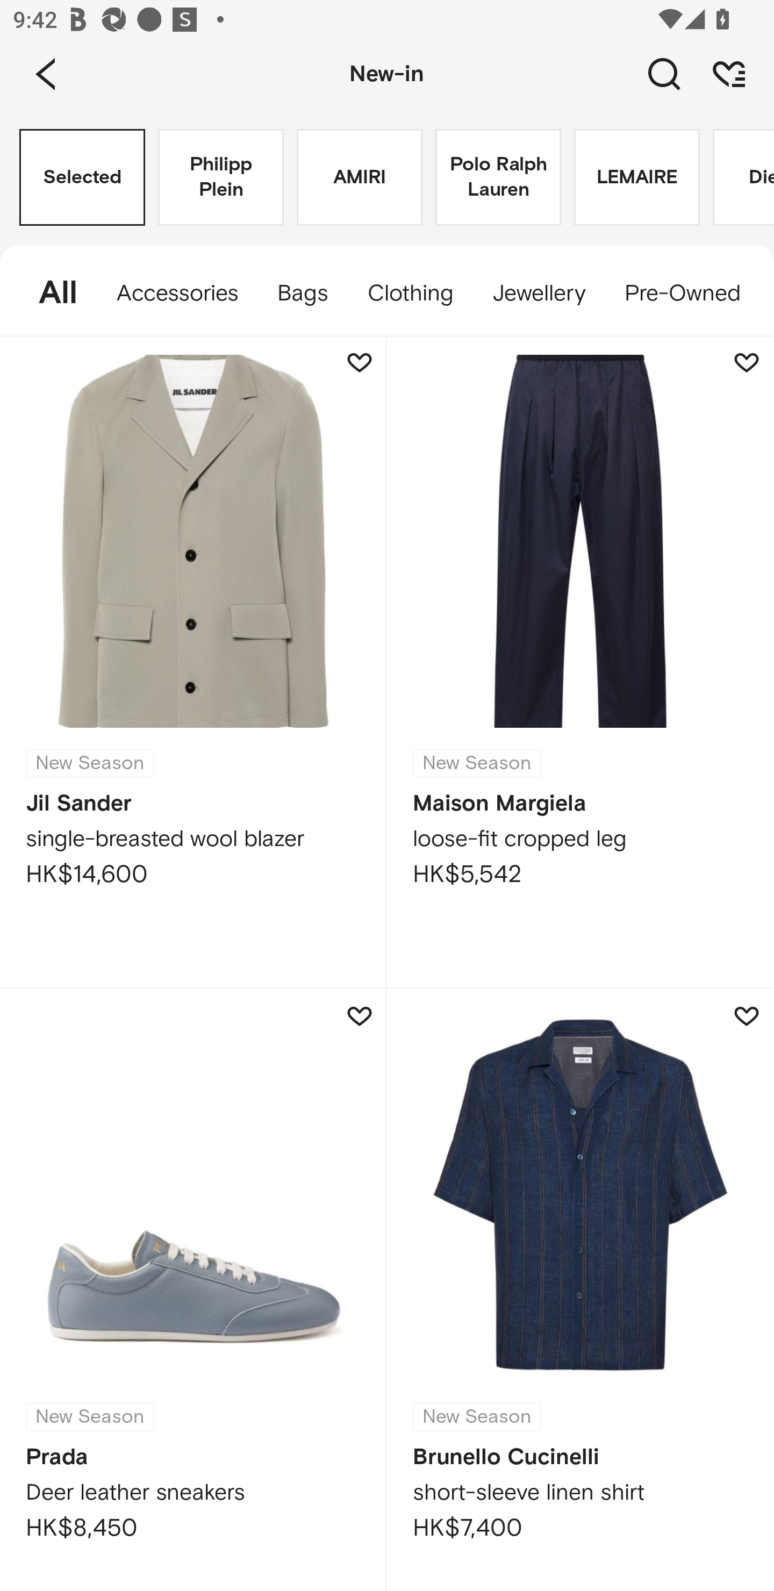 This screenshot has width=774, height=1591. I want to click on Selected, so click(82, 177).